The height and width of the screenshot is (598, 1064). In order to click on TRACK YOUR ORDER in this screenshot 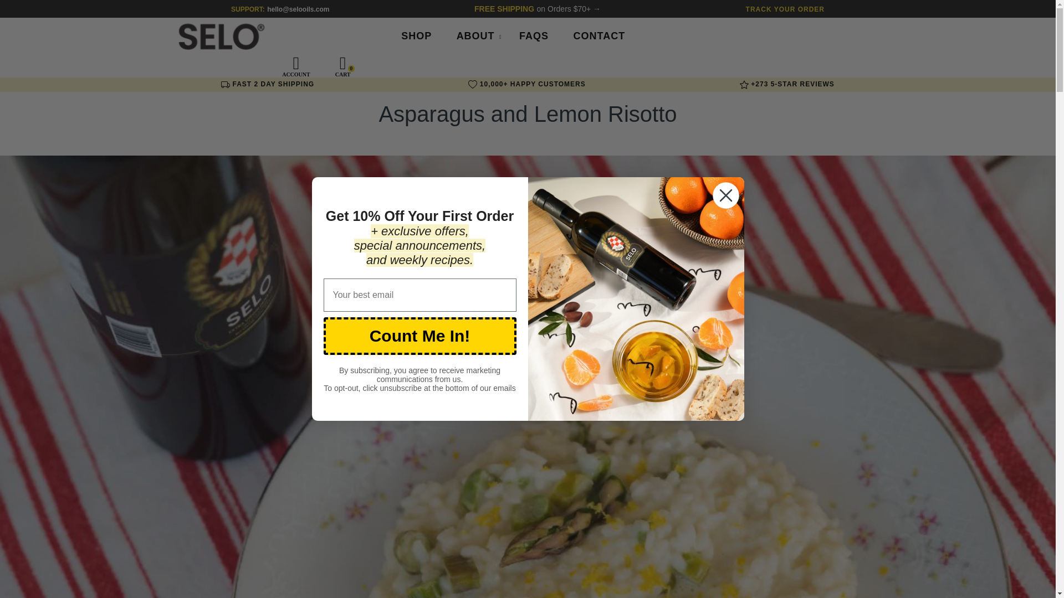, I will do `click(785, 9)`.